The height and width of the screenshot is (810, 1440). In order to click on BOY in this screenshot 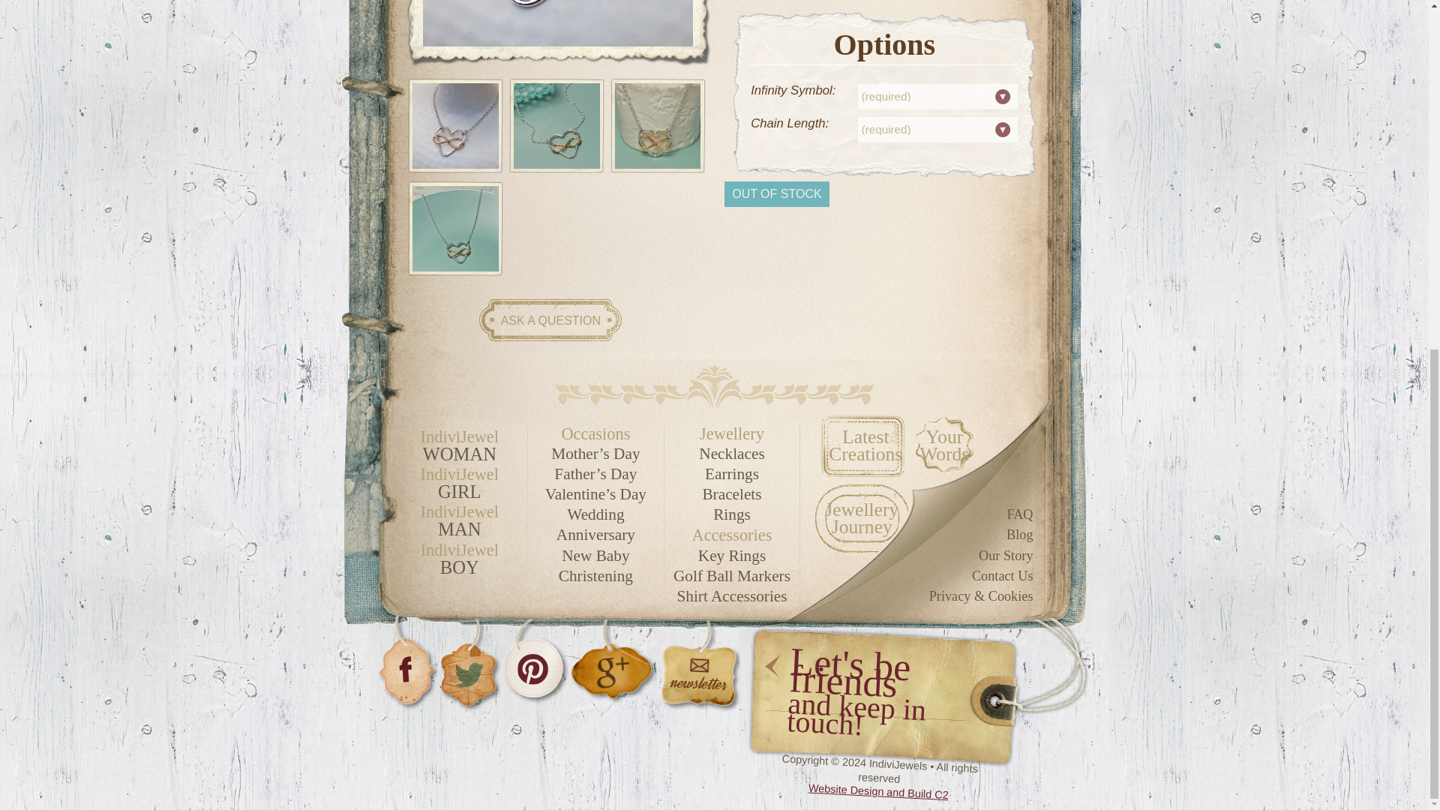, I will do `click(459, 567)`.